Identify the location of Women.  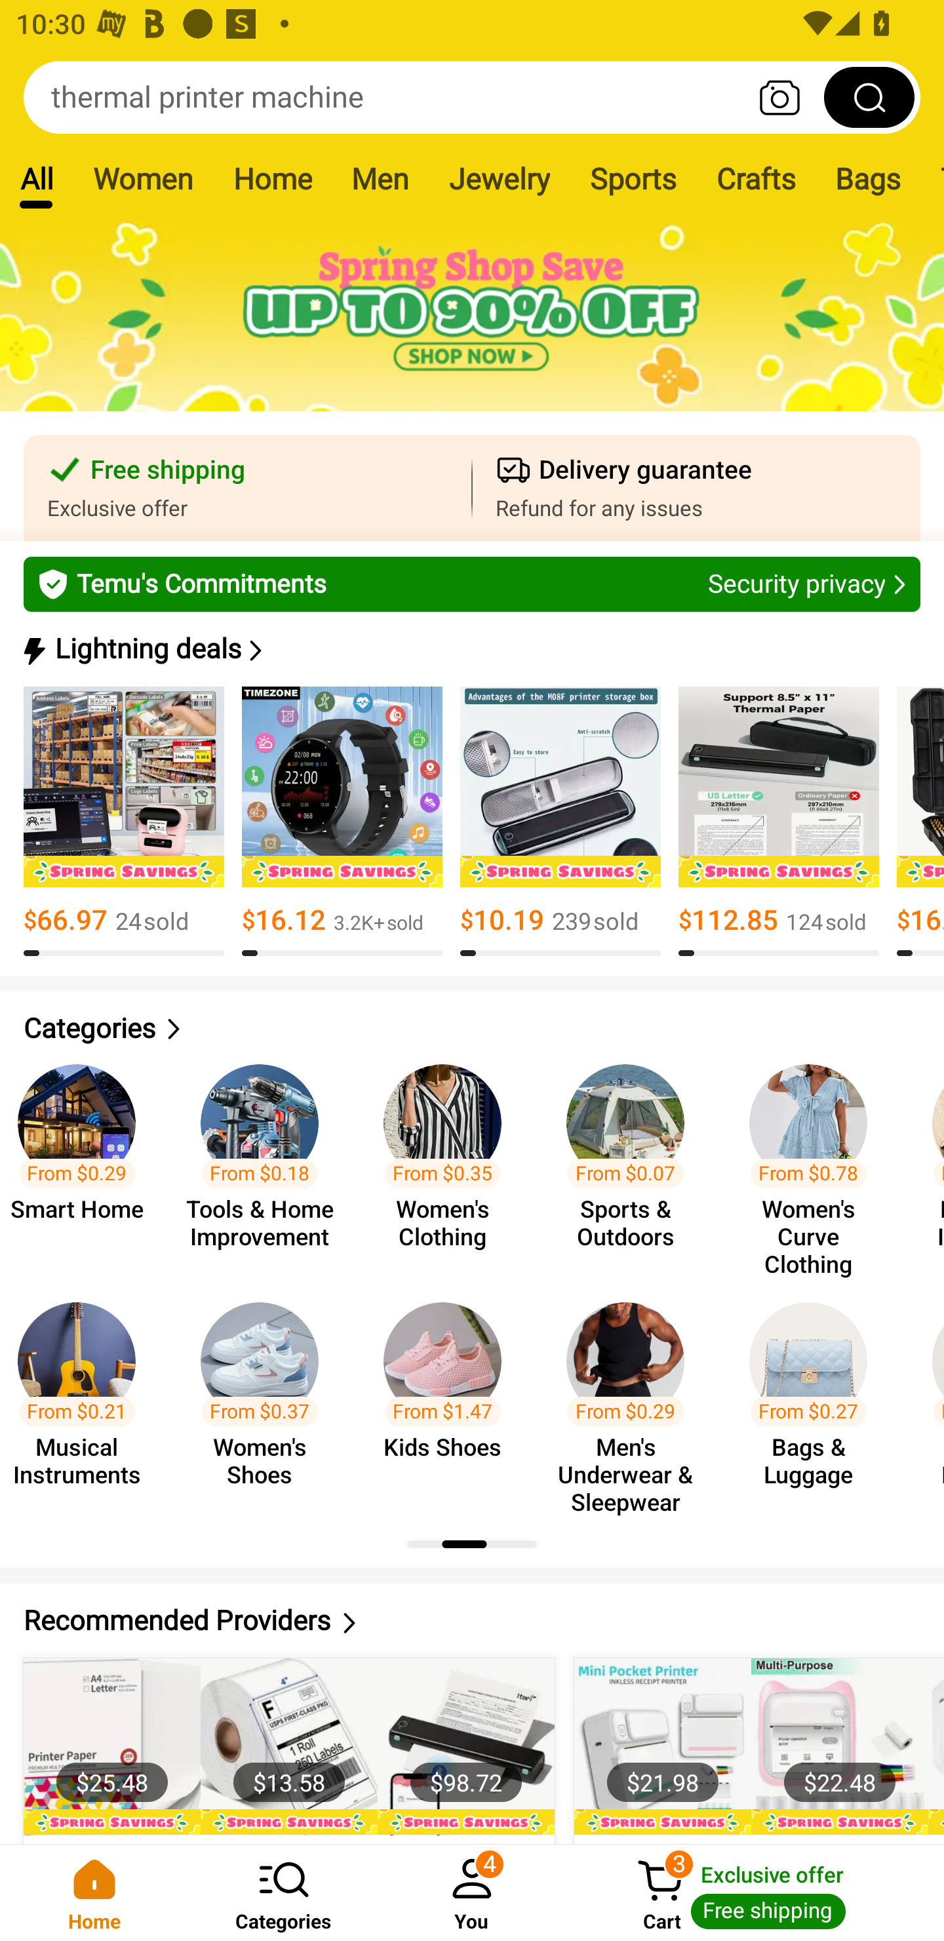
(143, 178).